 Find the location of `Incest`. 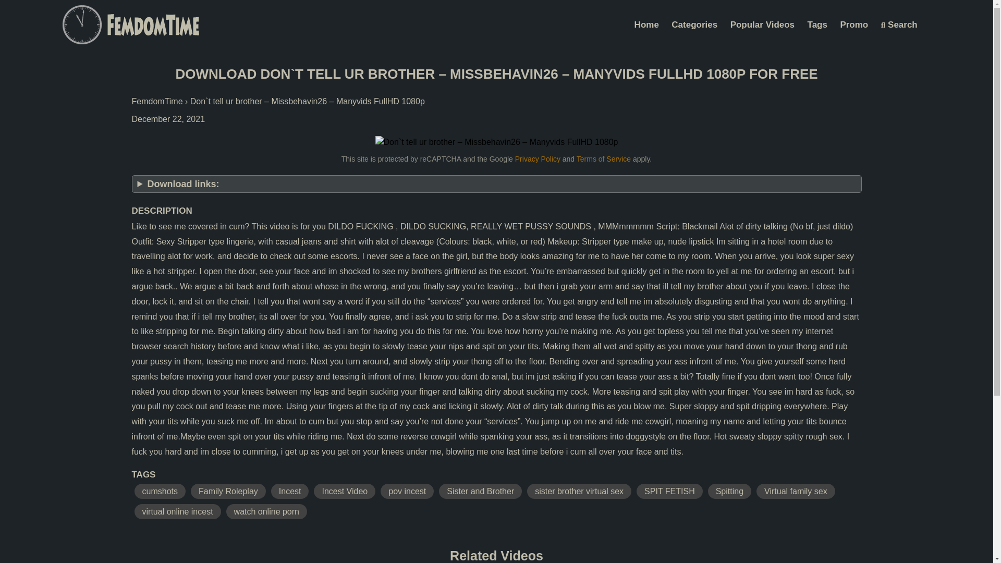

Incest is located at coordinates (290, 491).